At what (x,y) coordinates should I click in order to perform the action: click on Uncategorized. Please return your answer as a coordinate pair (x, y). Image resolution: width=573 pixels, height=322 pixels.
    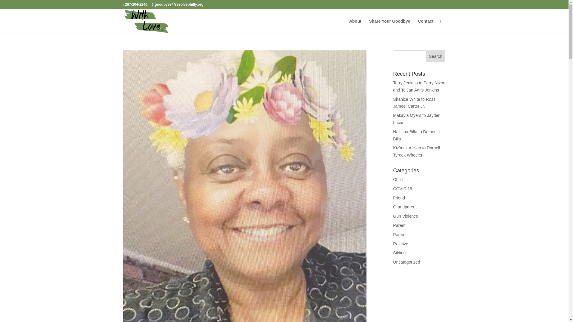
    Looking at the image, I should click on (406, 262).